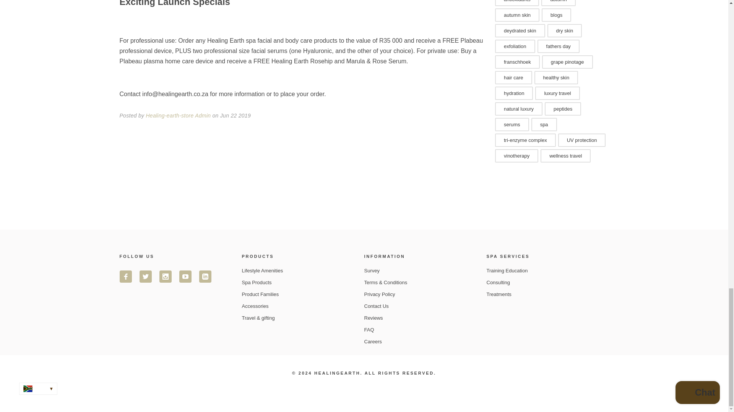 The height and width of the screenshot is (412, 734). Describe the element at coordinates (205, 276) in the screenshot. I see `Healing Earth on Linkedin` at that location.